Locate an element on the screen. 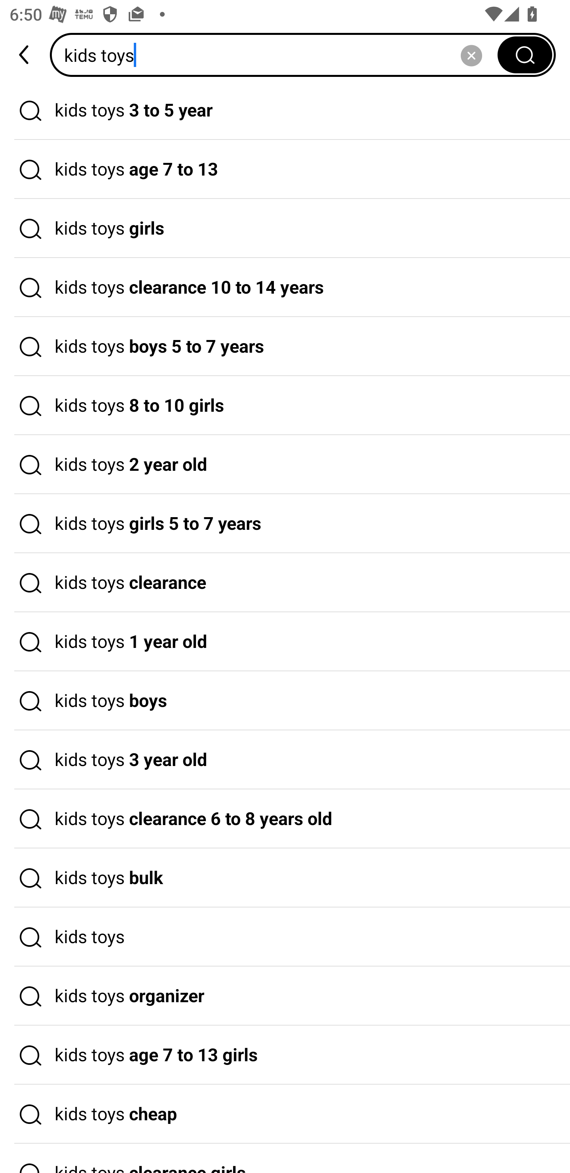 The image size is (570, 1173). kids toys 3 to 5 year is located at coordinates (285, 110).